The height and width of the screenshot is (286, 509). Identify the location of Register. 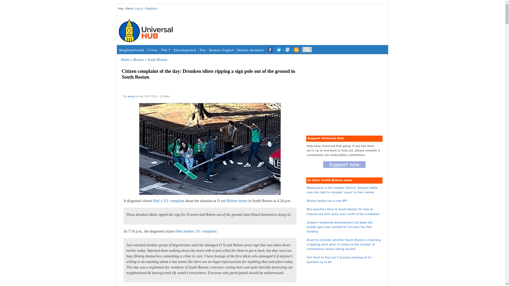
(151, 8).